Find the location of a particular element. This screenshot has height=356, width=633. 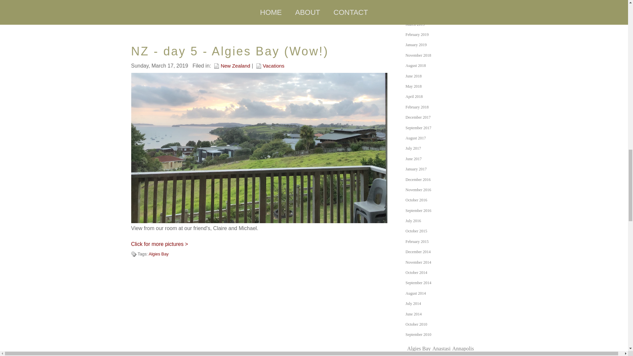

Vacations is located at coordinates (270, 65).